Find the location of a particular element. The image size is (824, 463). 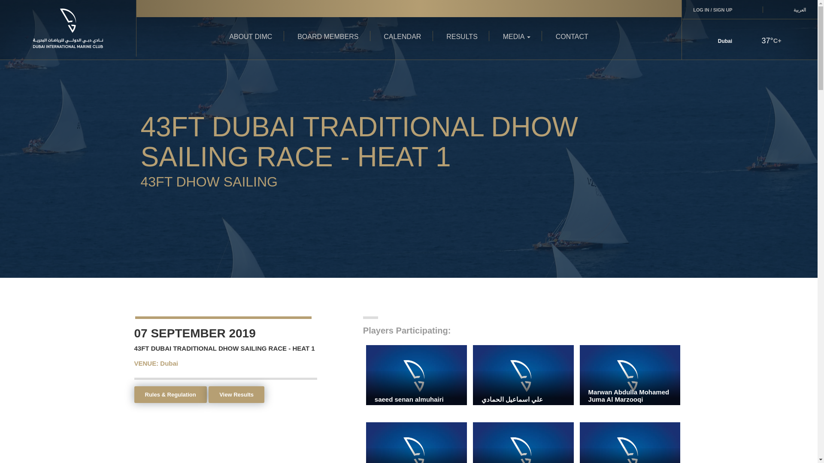

Marwan Abdulla Mohamed Juma Al Marzooqi is located at coordinates (630, 375).